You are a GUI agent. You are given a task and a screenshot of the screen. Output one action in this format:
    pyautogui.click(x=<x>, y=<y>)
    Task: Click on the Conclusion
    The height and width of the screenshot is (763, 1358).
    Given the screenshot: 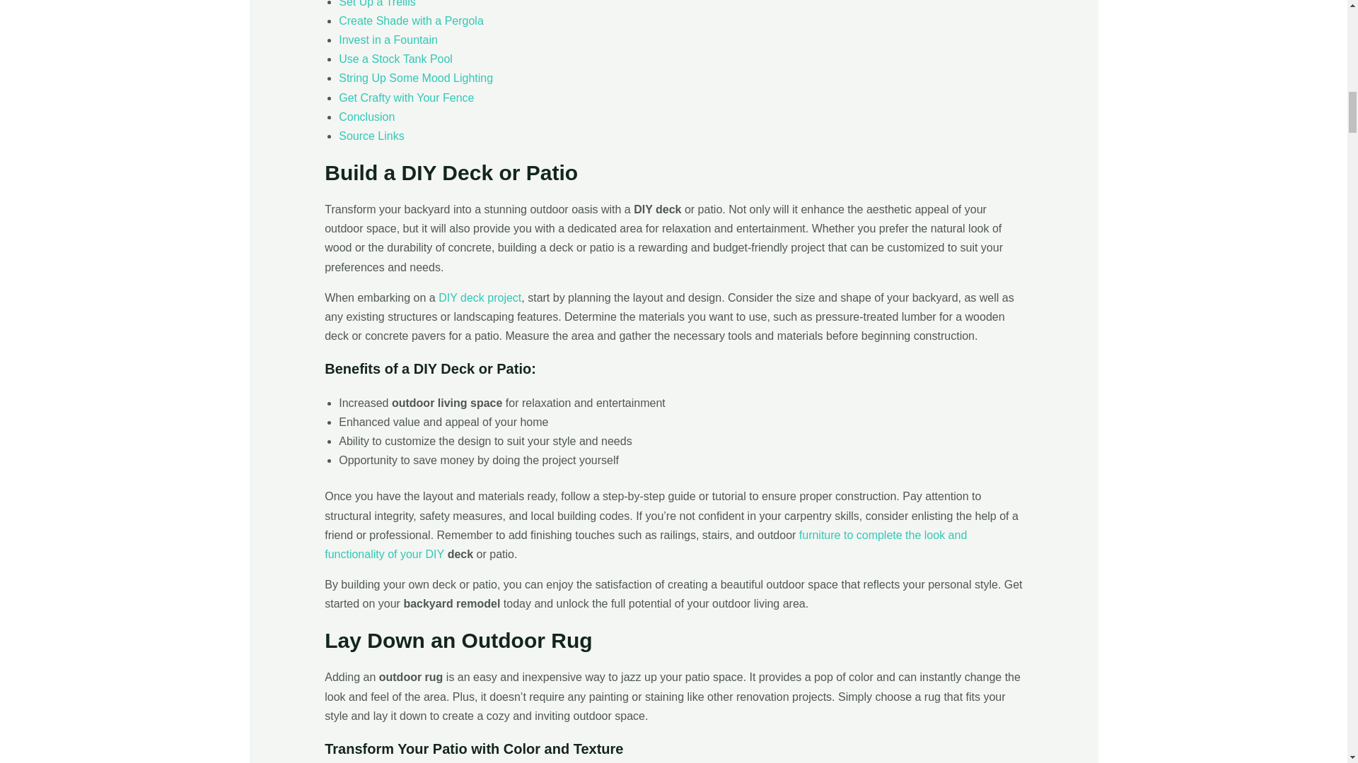 What is the action you would take?
    pyautogui.click(x=366, y=116)
    